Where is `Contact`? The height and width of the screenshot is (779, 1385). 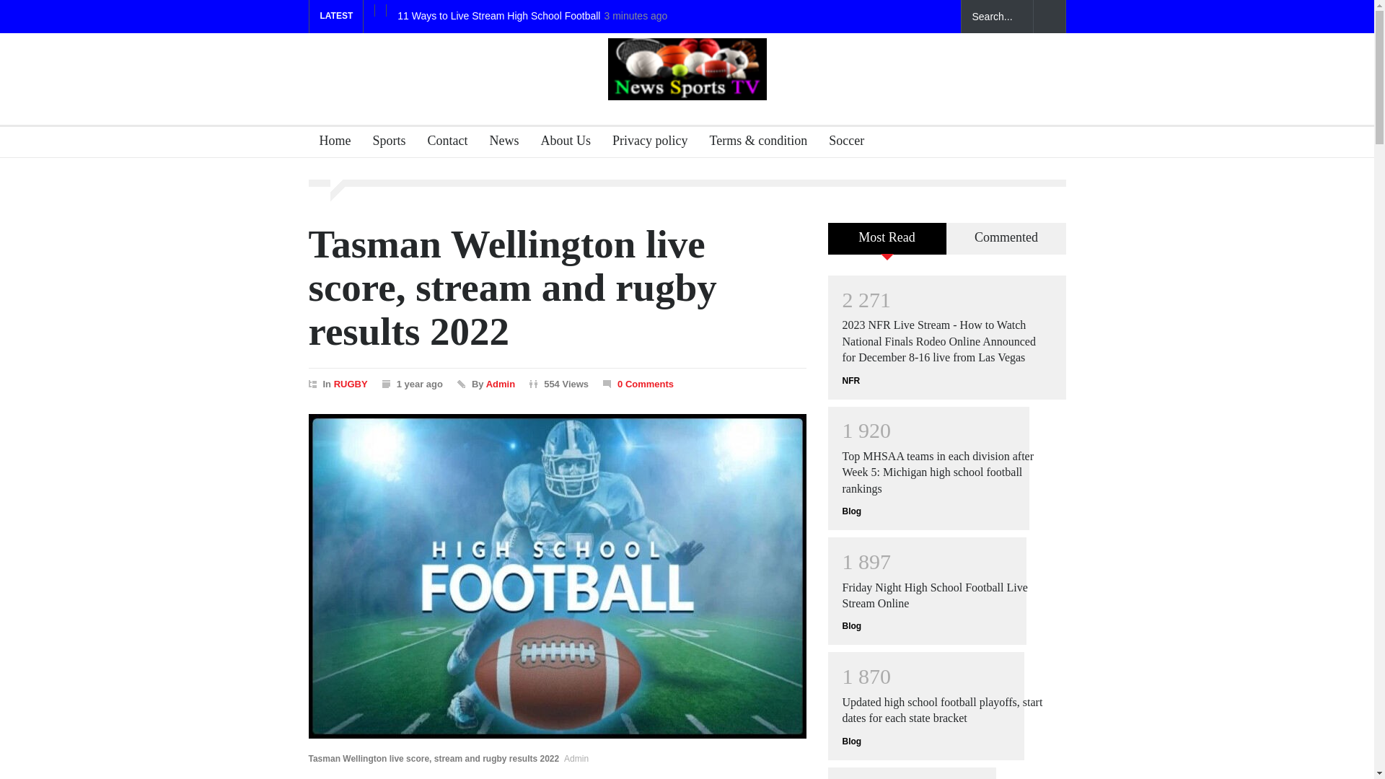 Contact is located at coordinates (441, 143).